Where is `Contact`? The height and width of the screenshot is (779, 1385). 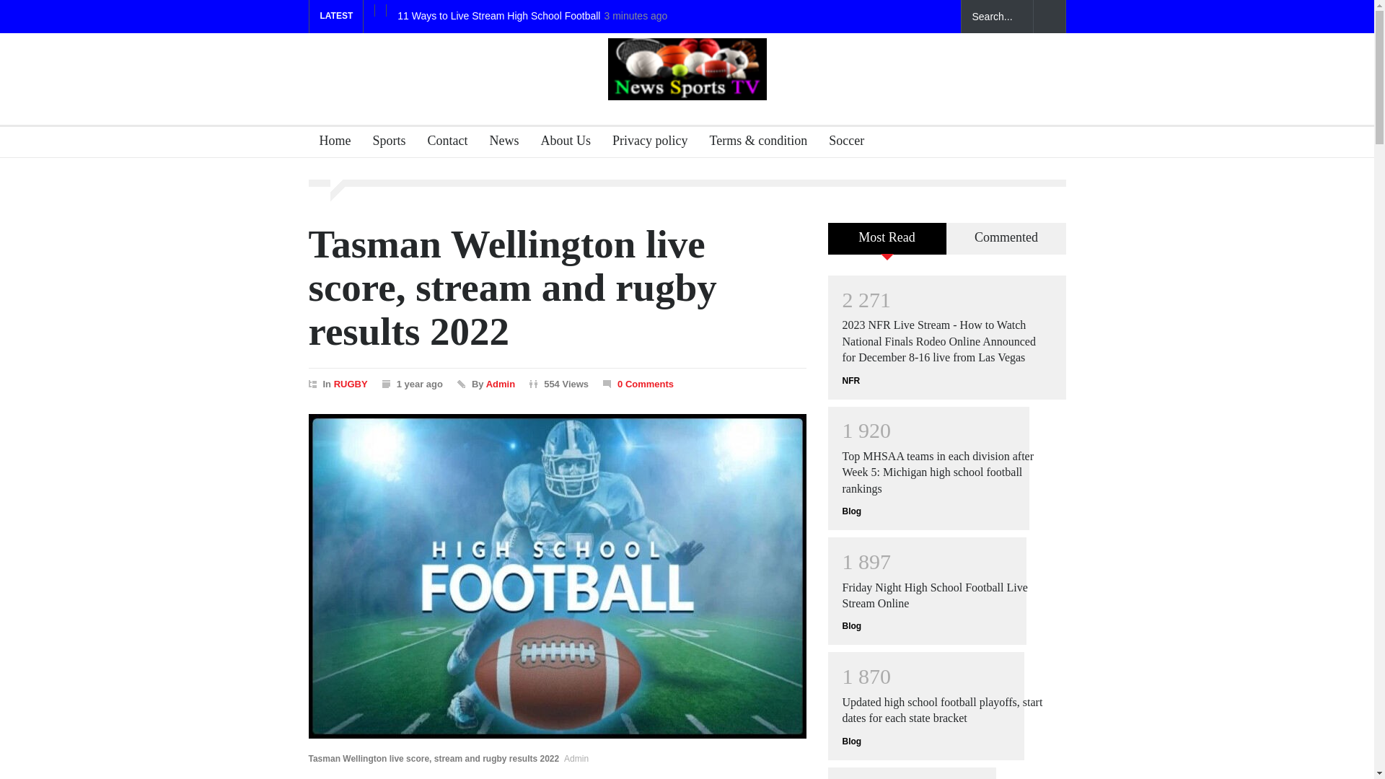 Contact is located at coordinates (441, 143).